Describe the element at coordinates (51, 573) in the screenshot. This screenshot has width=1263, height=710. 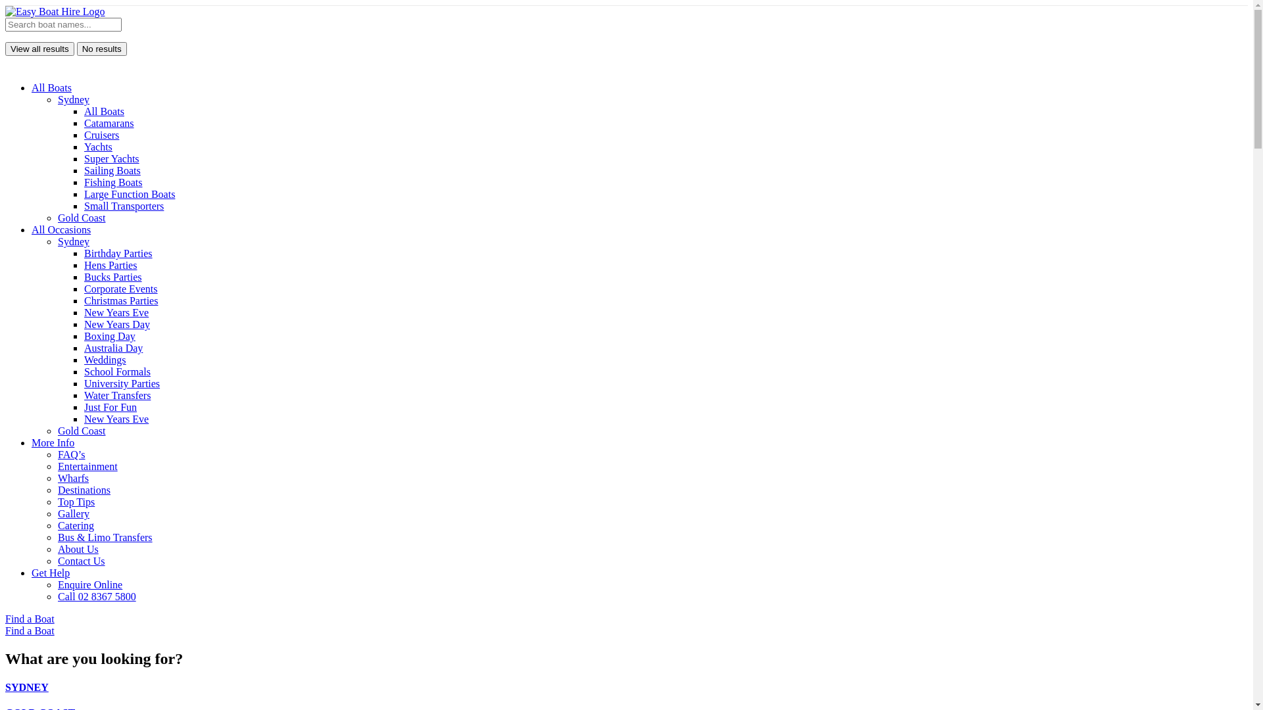
I see `Get Help` at that location.